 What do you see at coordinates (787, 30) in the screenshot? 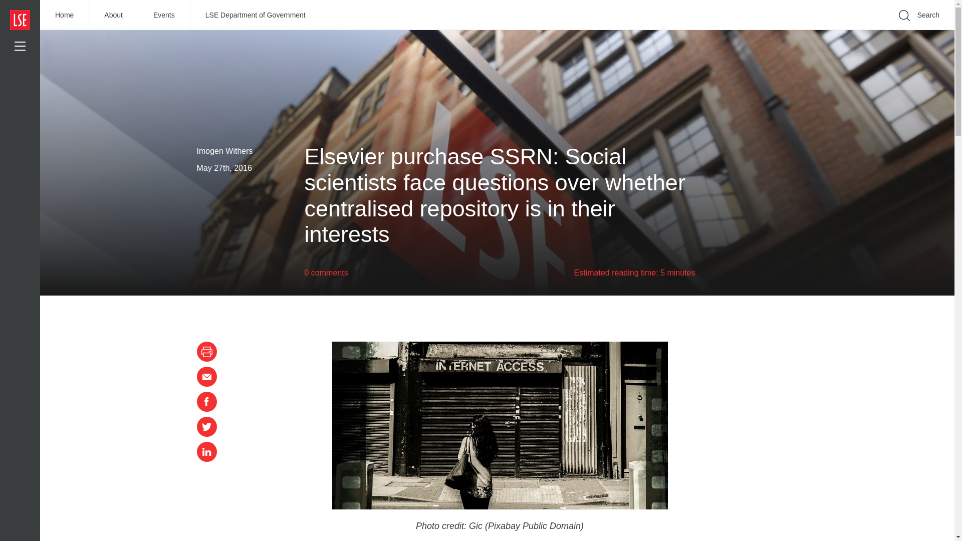
I see `Go` at bounding box center [787, 30].